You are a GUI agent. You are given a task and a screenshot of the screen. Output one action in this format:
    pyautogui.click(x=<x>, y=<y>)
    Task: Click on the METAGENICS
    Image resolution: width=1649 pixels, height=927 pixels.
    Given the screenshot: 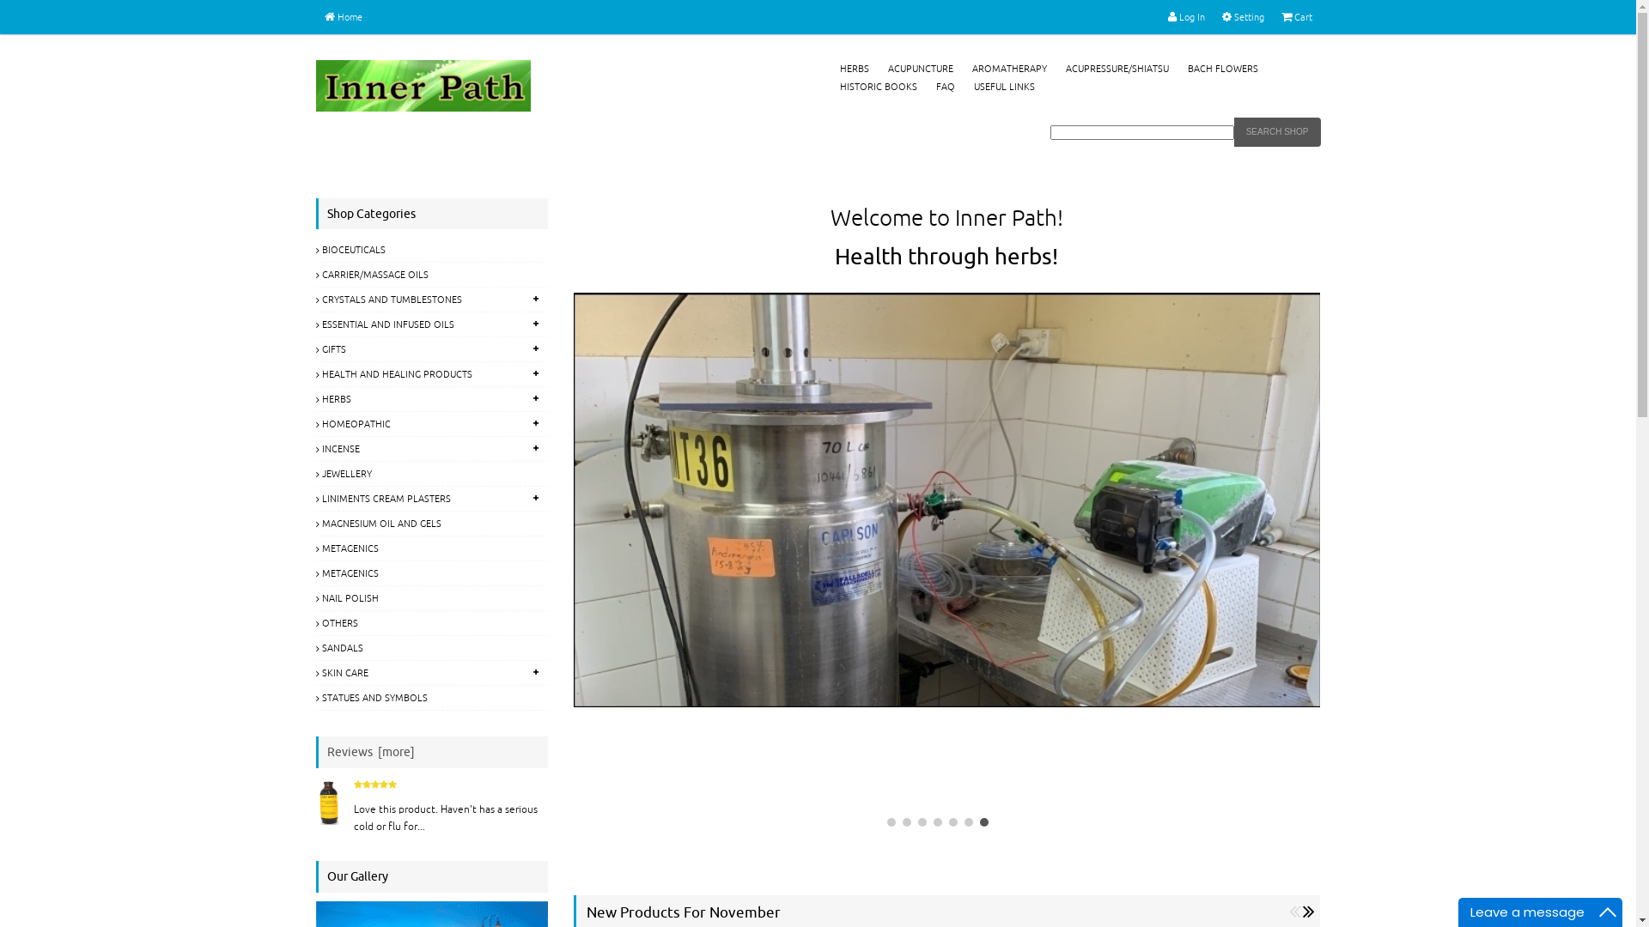 What is the action you would take?
    pyautogui.click(x=432, y=573)
    